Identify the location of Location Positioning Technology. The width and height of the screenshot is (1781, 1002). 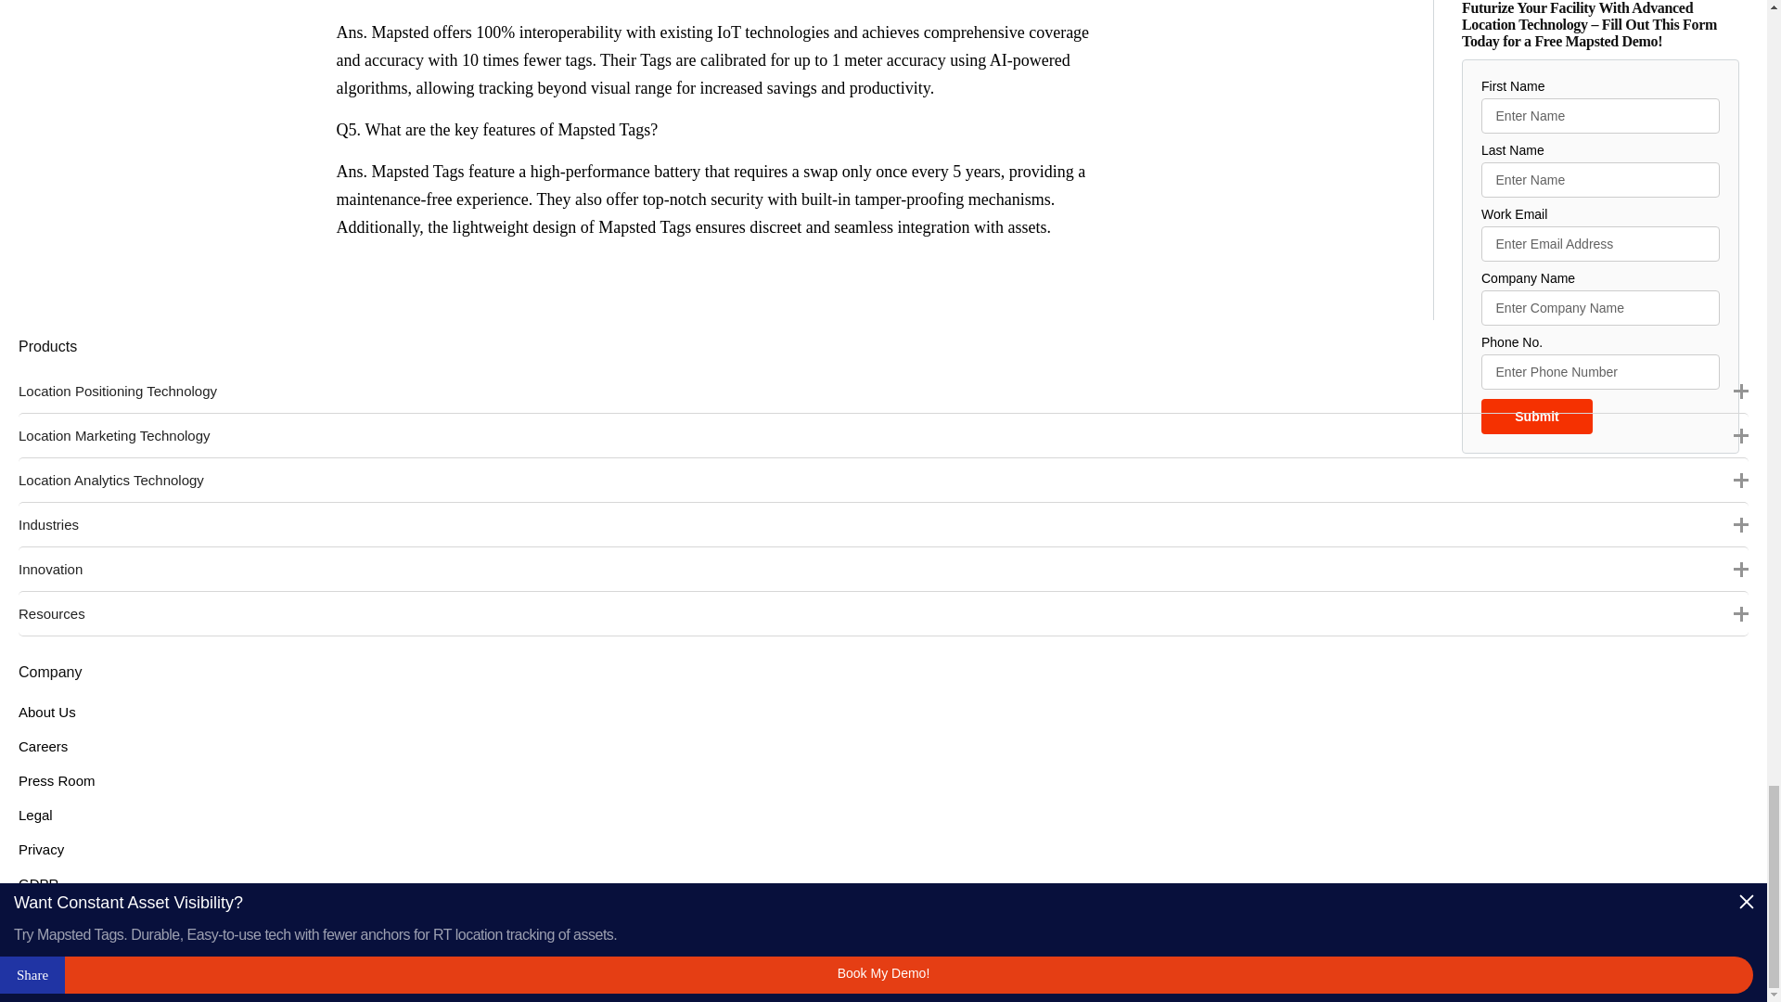
(883, 391).